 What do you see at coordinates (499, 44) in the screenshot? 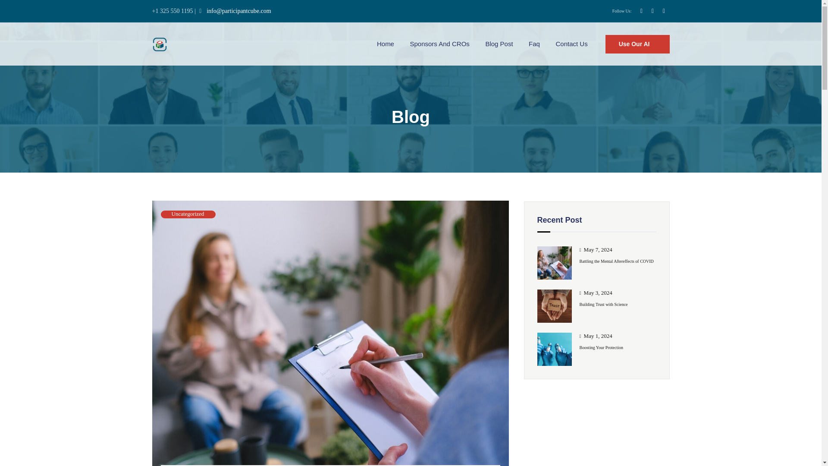
I see `Blog Post` at bounding box center [499, 44].